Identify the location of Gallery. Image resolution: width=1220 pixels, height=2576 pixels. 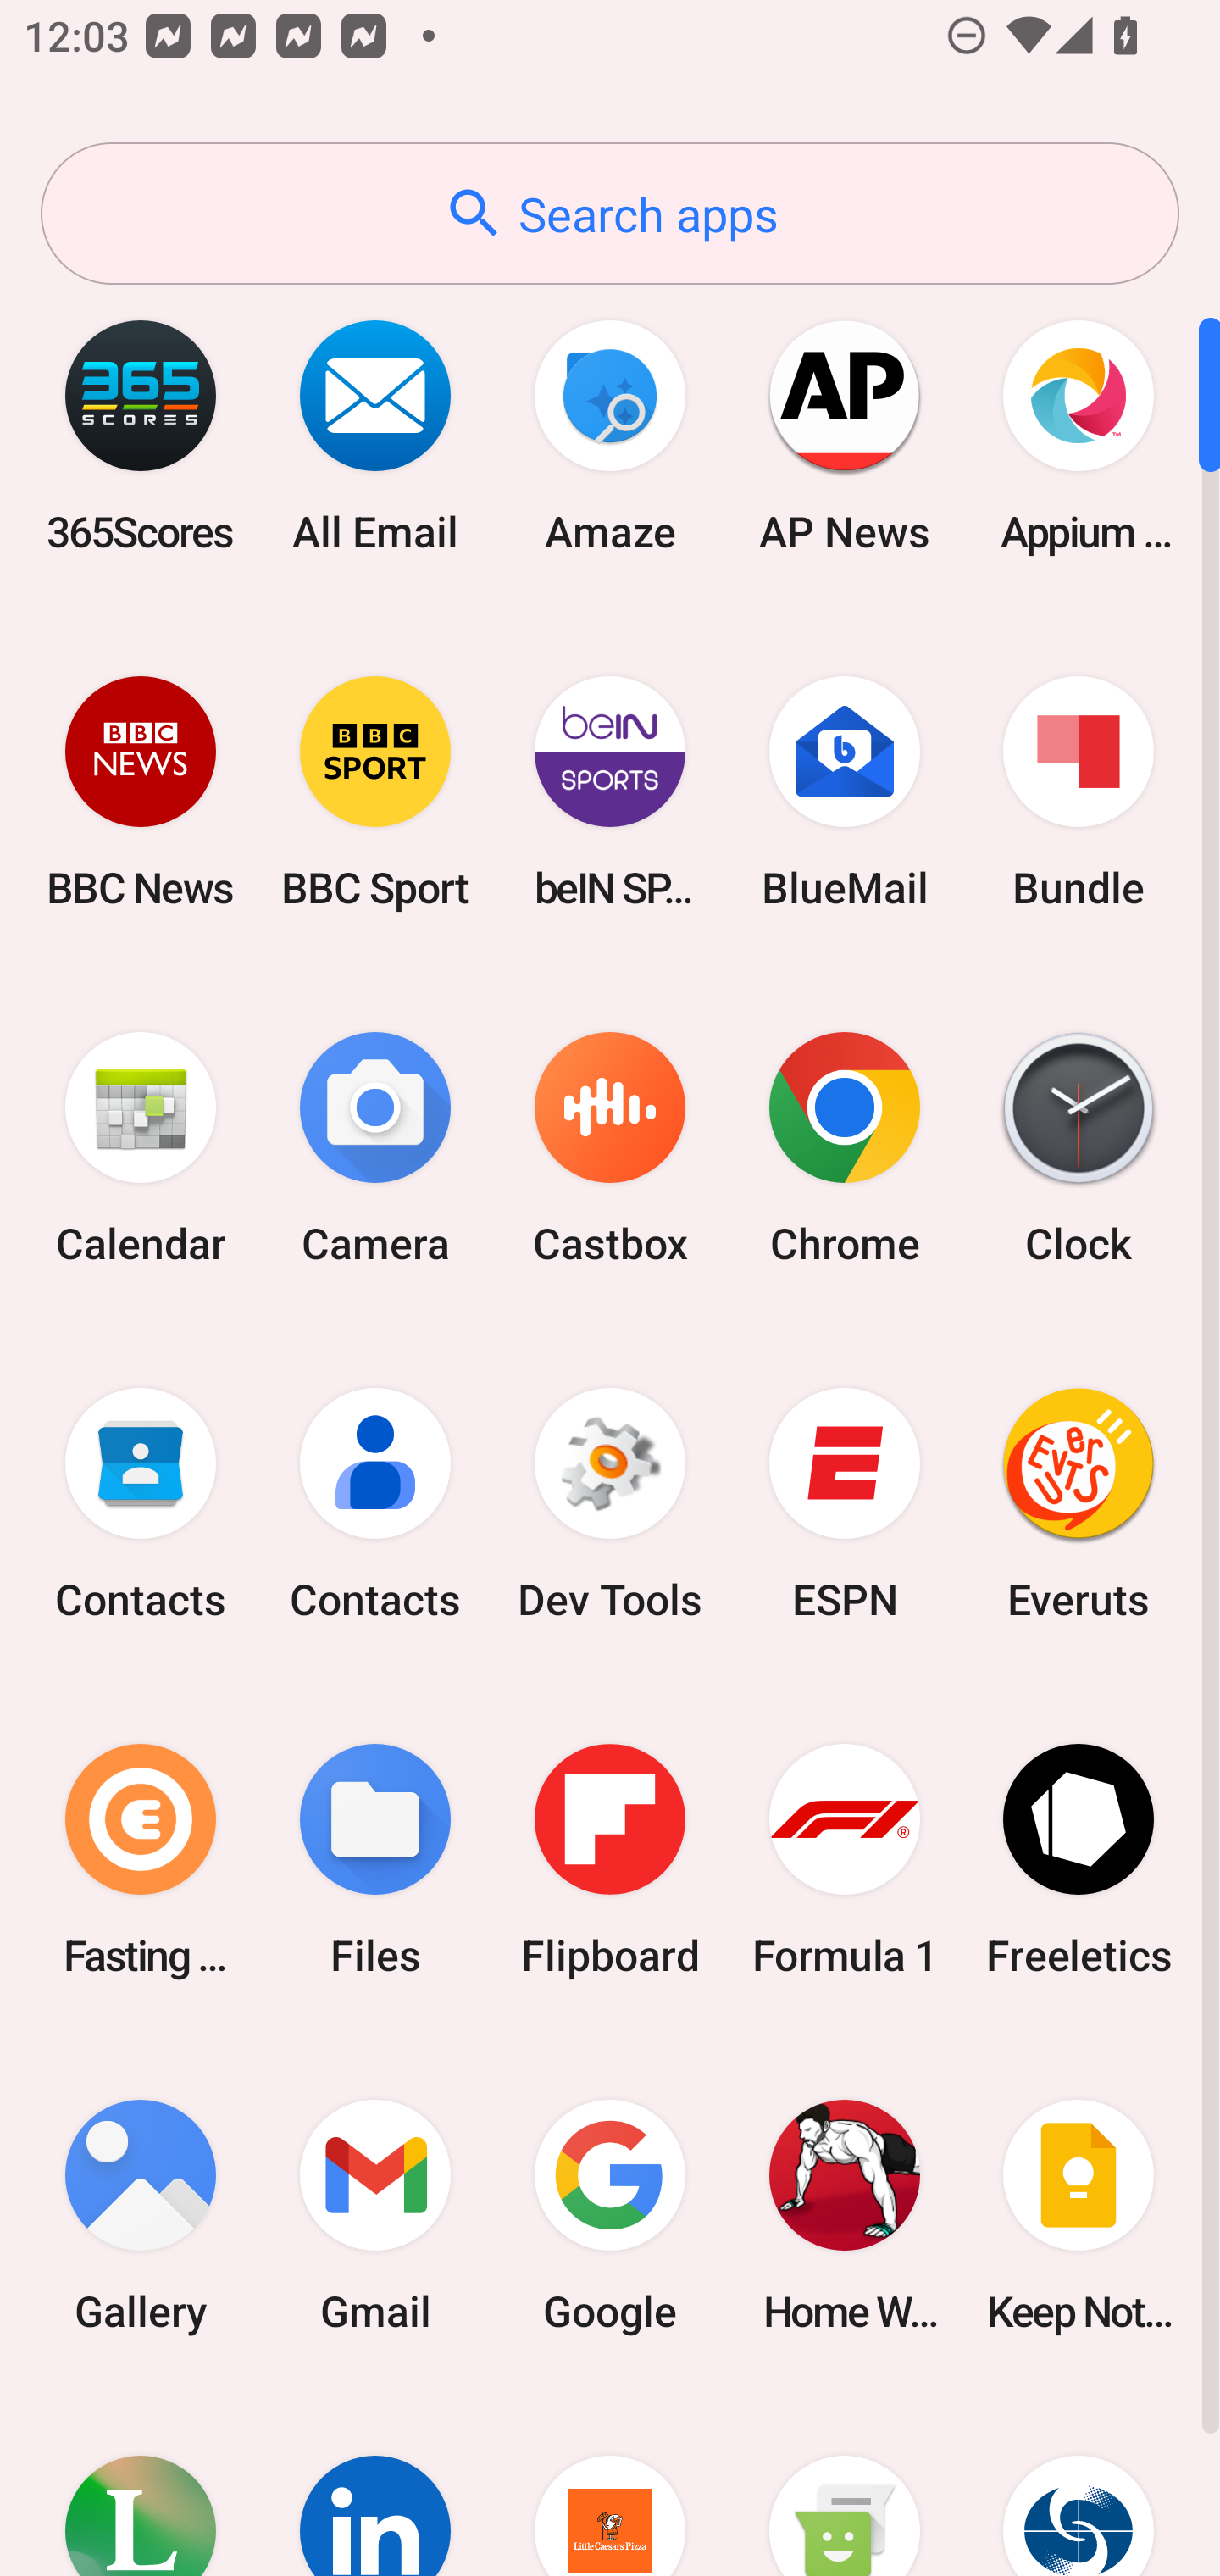
(141, 2215).